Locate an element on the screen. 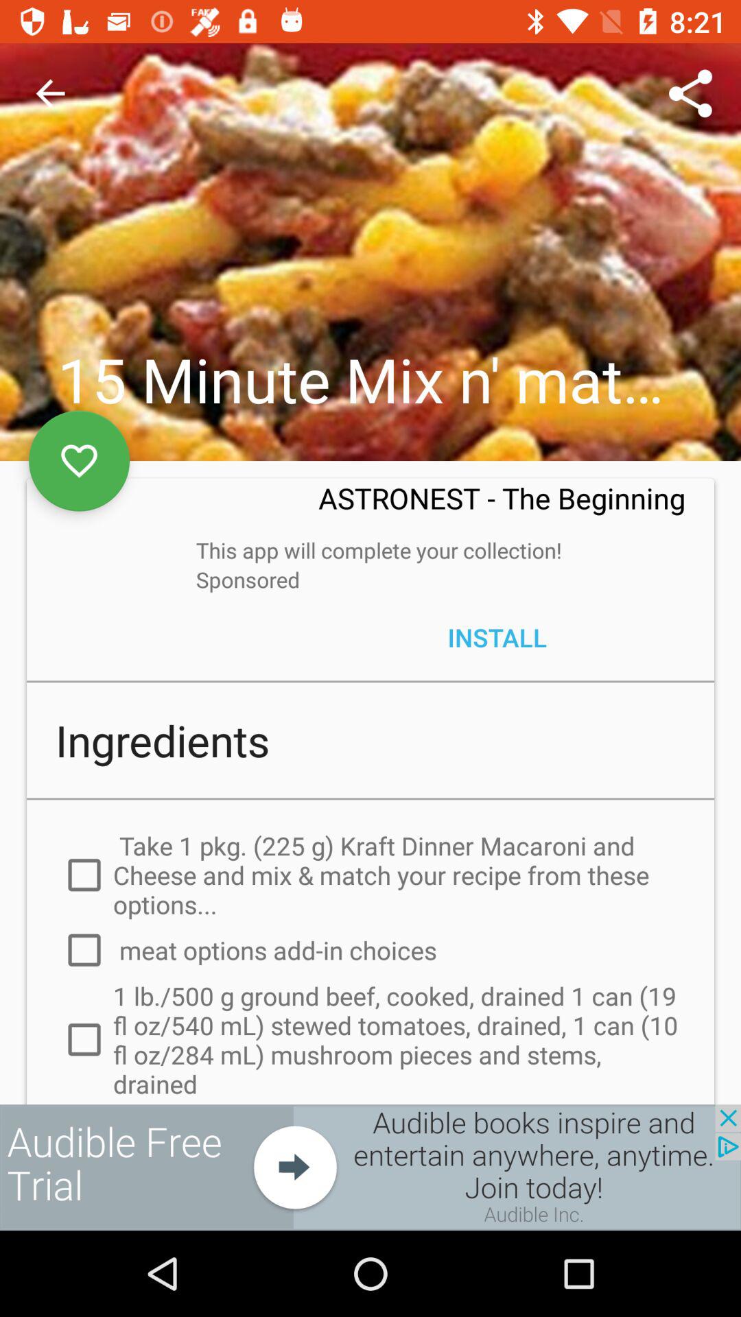 The width and height of the screenshot is (741, 1317). select the third check box is located at coordinates (68, 1049).